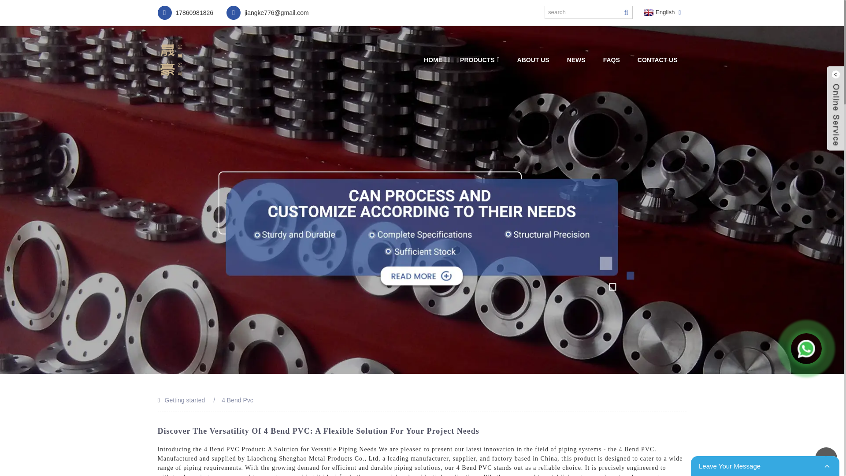 This screenshot has width=846, height=476. Describe the element at coordinates (186, 12) in the screenshot. I see `17860981826` at that location.